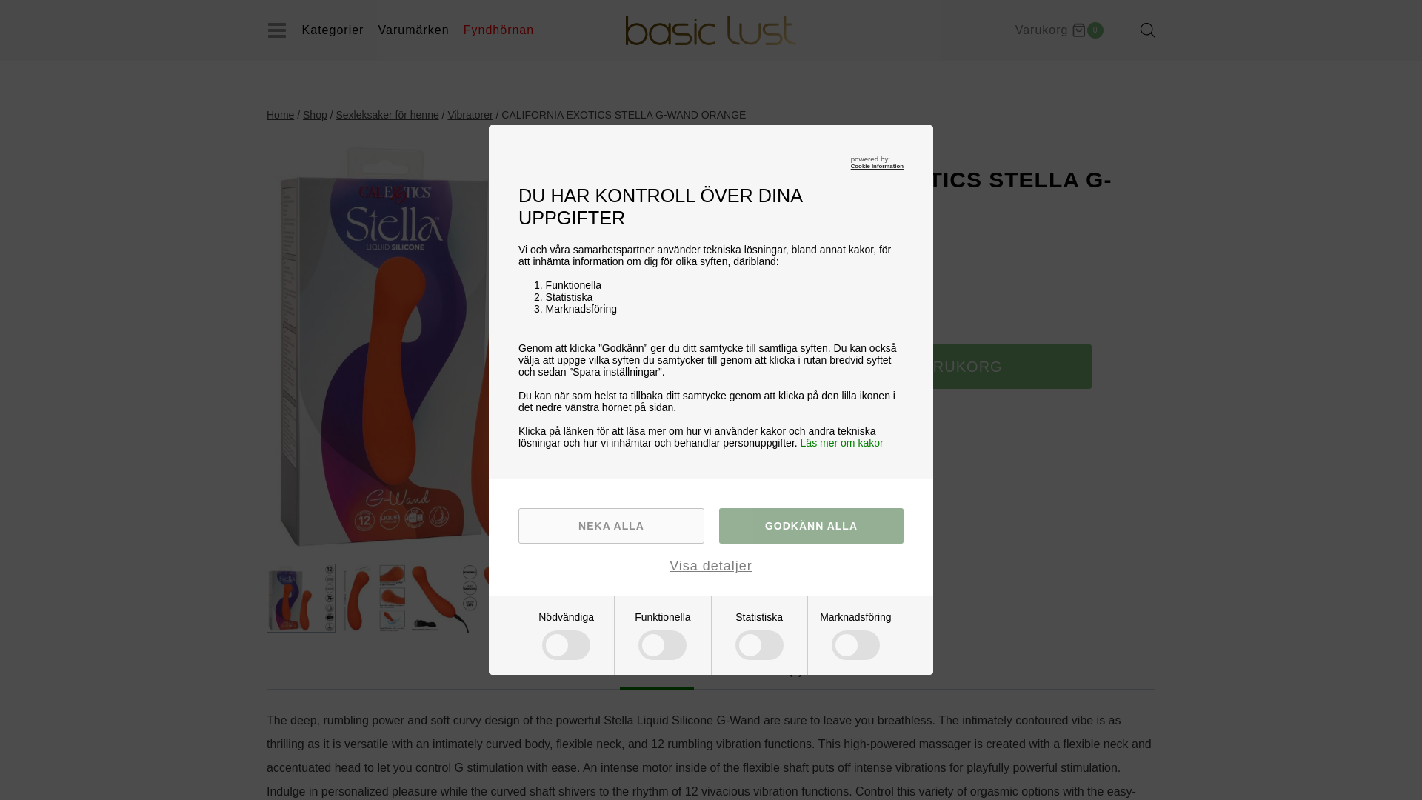  I want to click on NEKA ALLA, so click(611, 526).